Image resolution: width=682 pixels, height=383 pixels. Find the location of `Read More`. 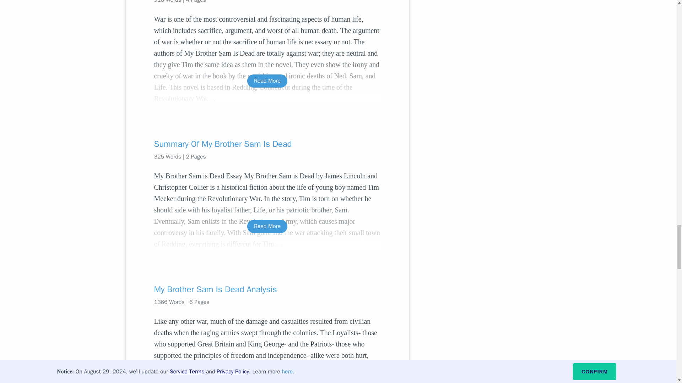

Read More is located at coordinates (267, 81).